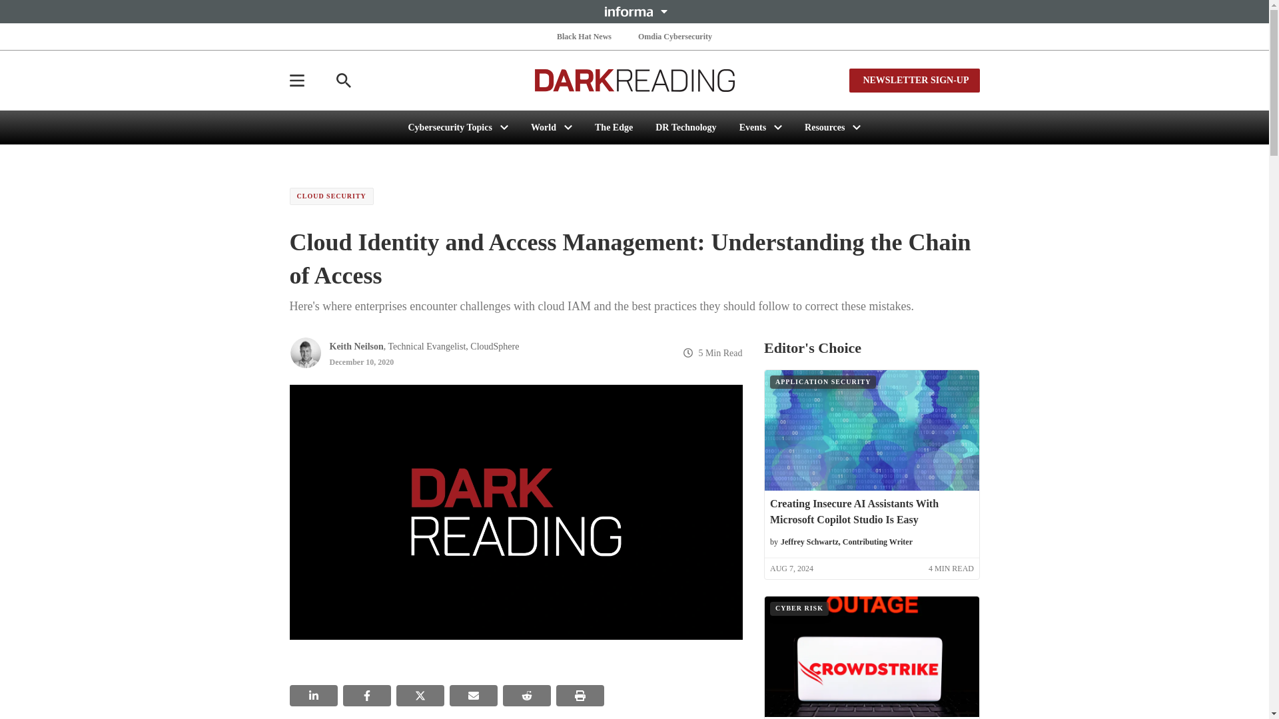 Image resolution: width=1279 pixels, height=719 pixels. Describe the element at coordinates (914, 80) in the screenshot. I see `NEWSLETTER SIGN-UP` at that location.